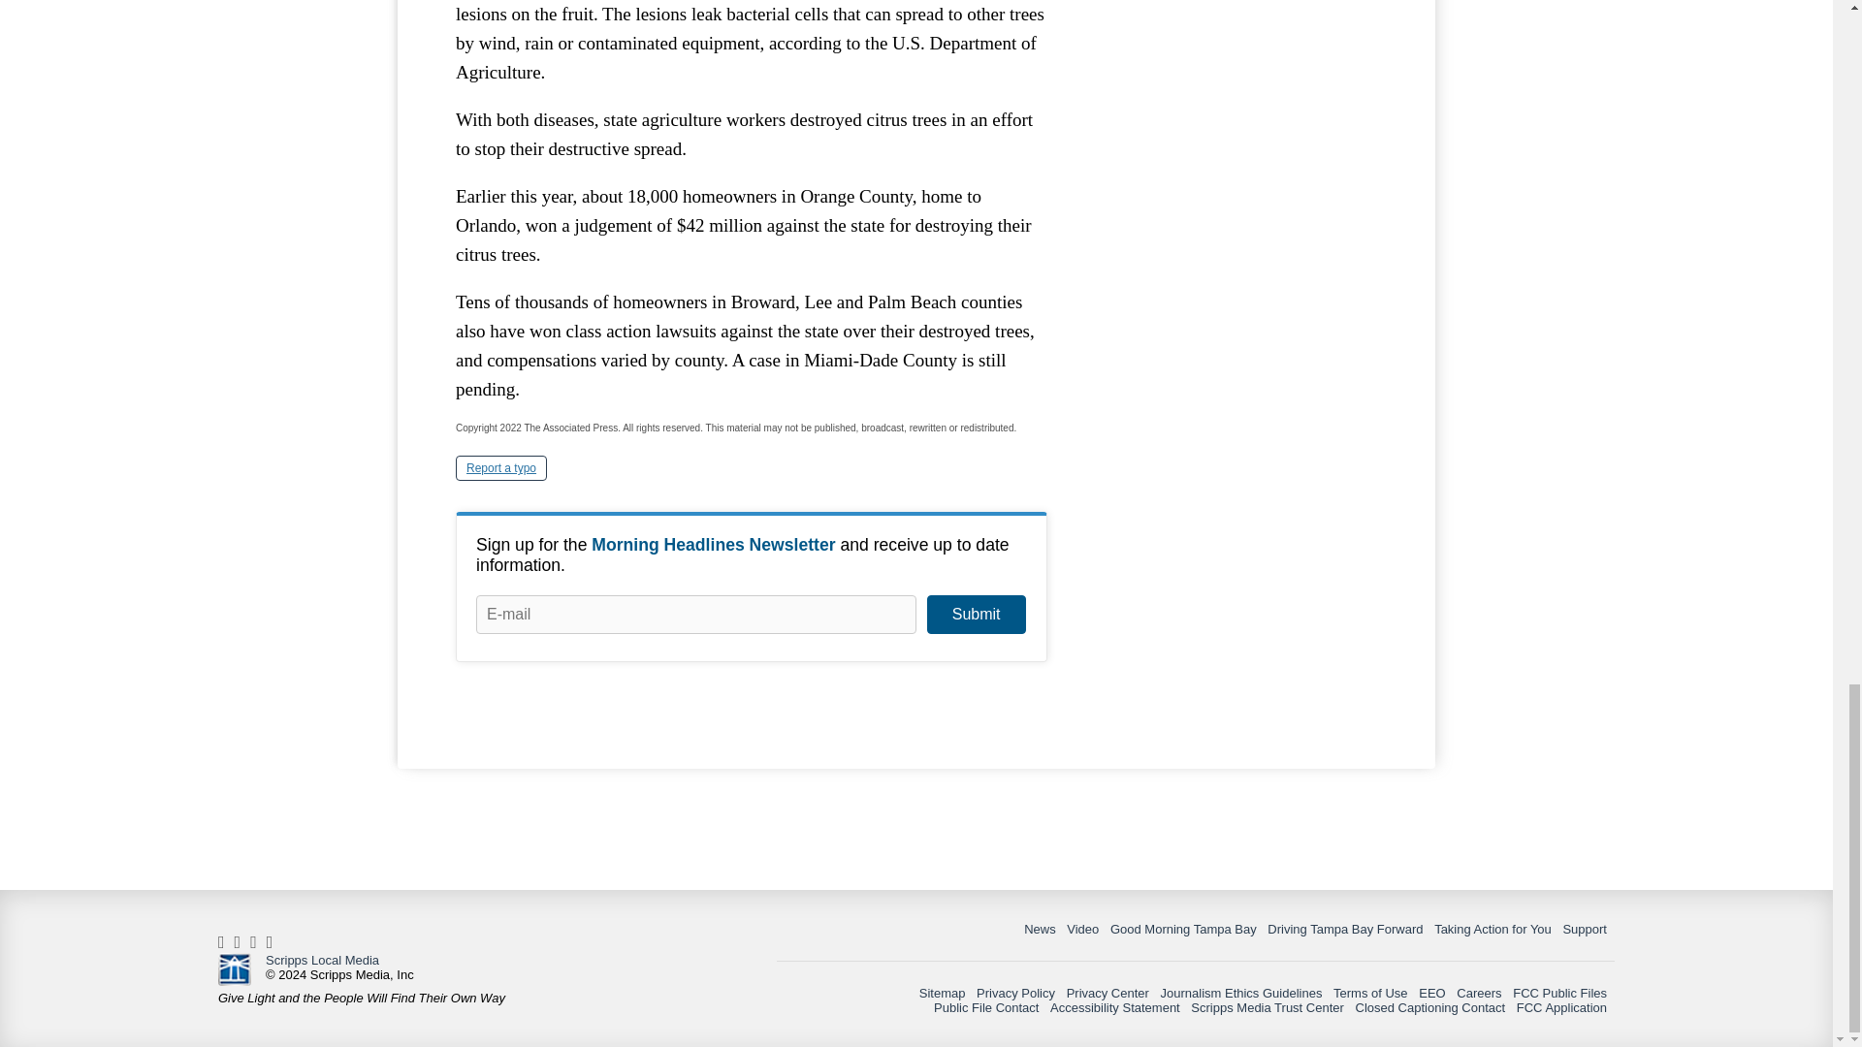 This screenshot has height=1047, width=1862. I want to click on Submit, so click(976, 615).